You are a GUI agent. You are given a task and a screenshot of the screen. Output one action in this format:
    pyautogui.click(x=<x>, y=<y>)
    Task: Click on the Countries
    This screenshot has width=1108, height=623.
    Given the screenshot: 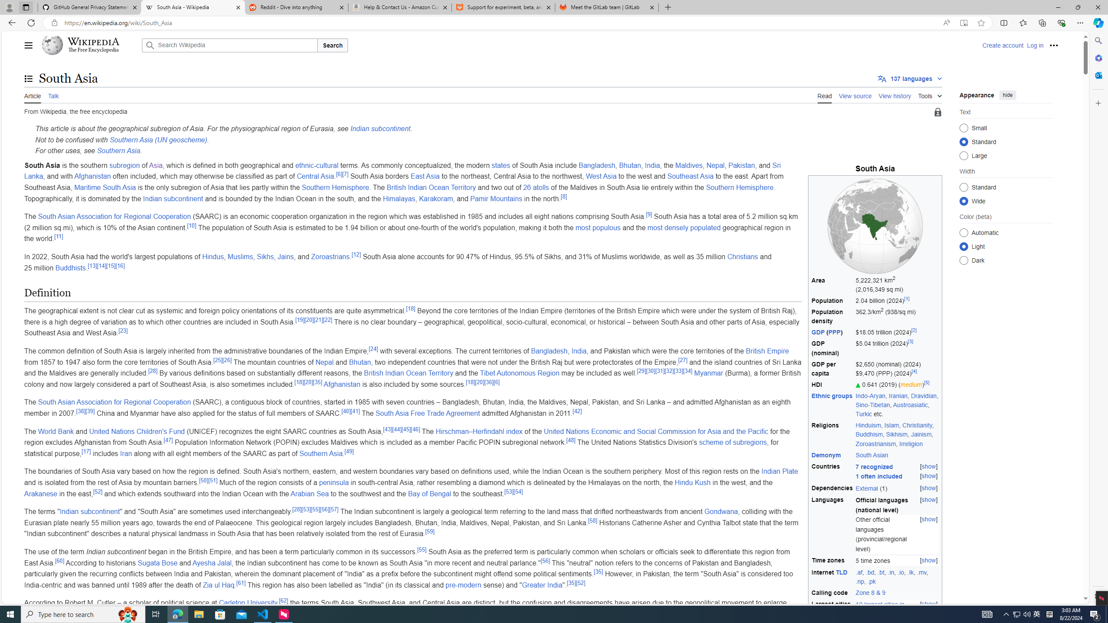 What is the action you would take?
    pyautogui.click(x=832, y=472)
    